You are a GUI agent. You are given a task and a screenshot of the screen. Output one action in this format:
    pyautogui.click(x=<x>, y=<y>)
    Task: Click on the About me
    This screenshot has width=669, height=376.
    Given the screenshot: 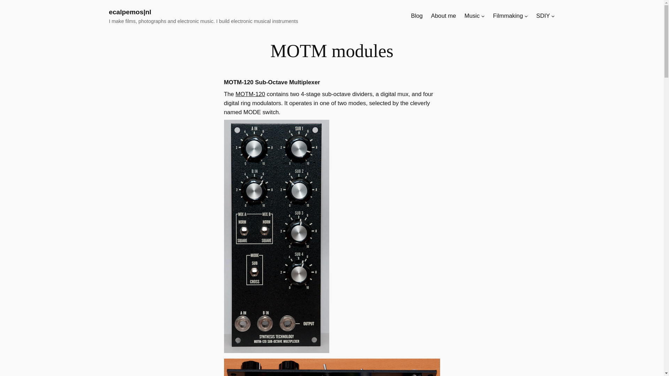 What is the action you would take?
    pyautogui.click(x=443, y=16)
    